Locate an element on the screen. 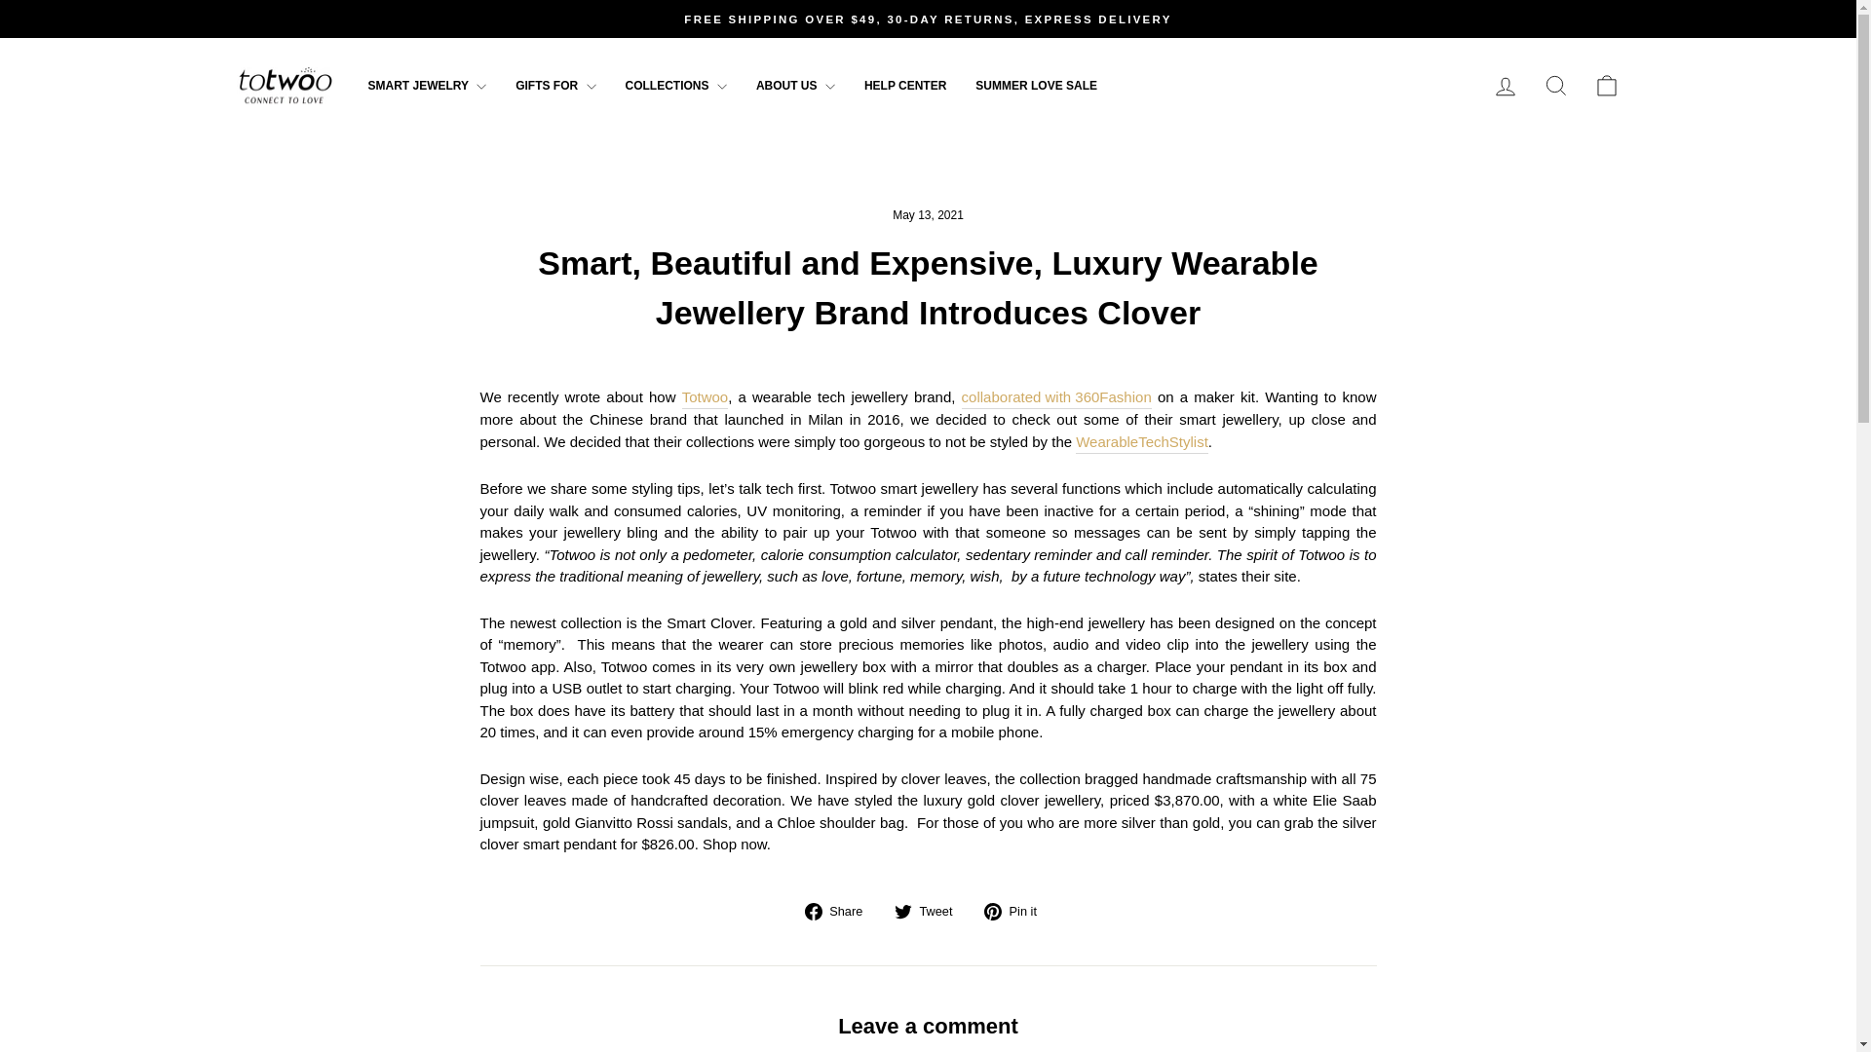 This screenshot has width=1871, height=1052. ICON-BAG-MINIMAL is located at coordinates (1606, 86).